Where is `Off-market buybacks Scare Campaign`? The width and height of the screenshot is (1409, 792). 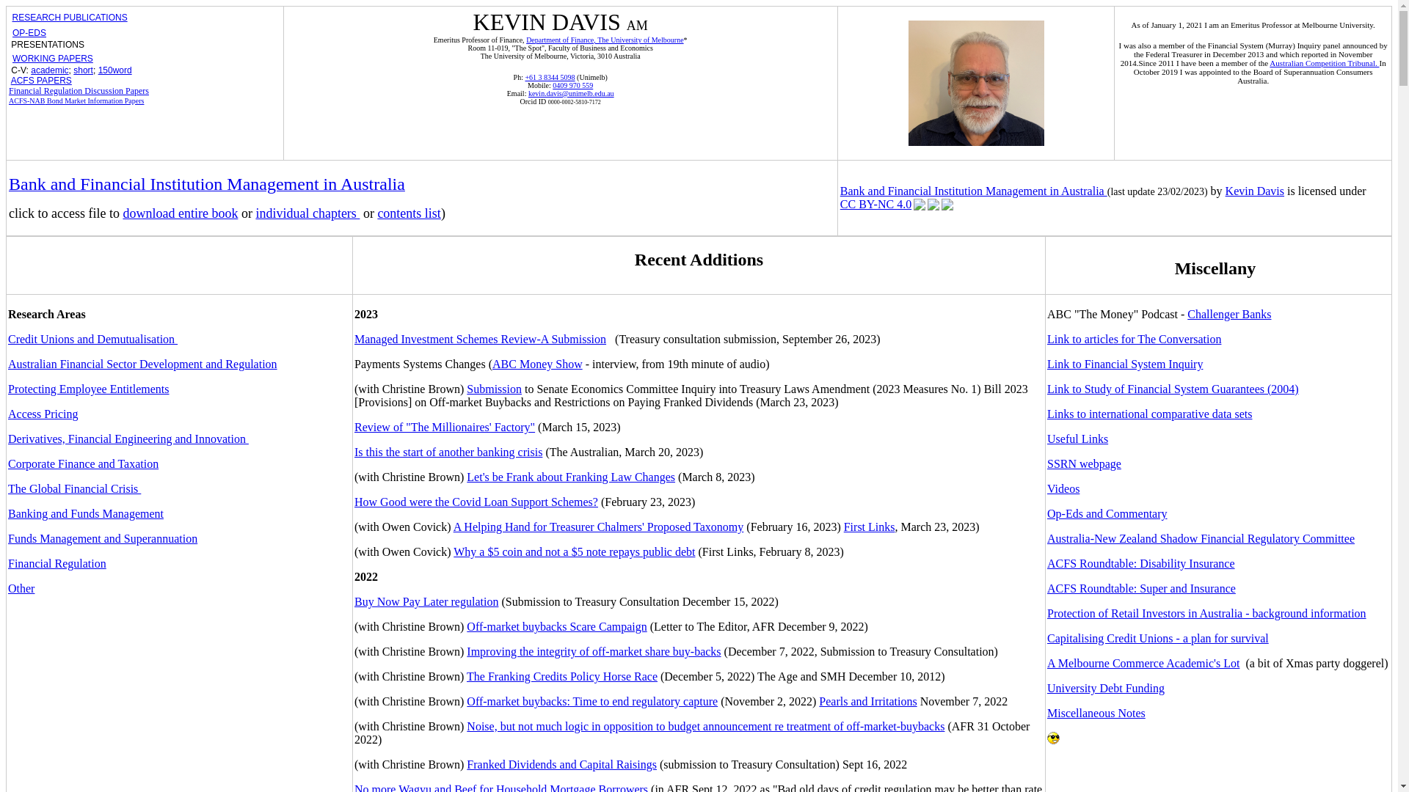
Off-market buybacks Scare Campaign is located at coordinates (556, 626).